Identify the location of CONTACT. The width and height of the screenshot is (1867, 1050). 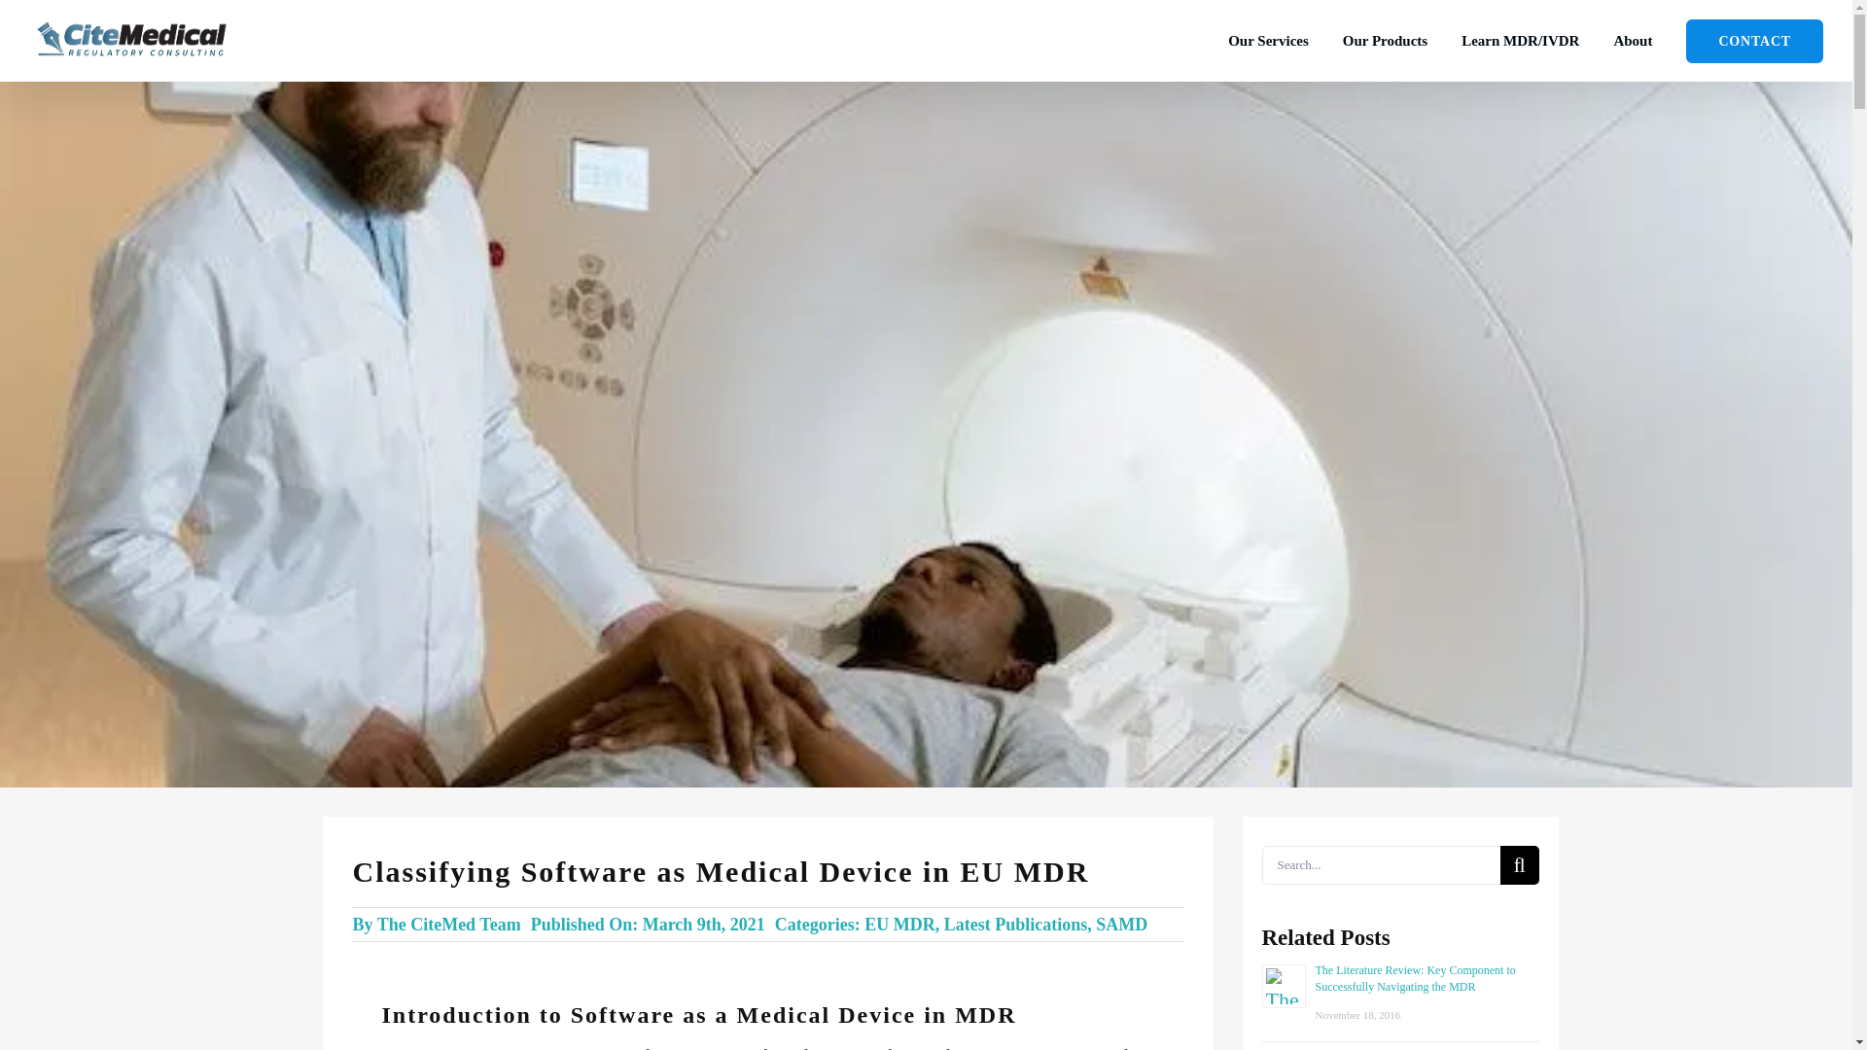
(1754, 41).